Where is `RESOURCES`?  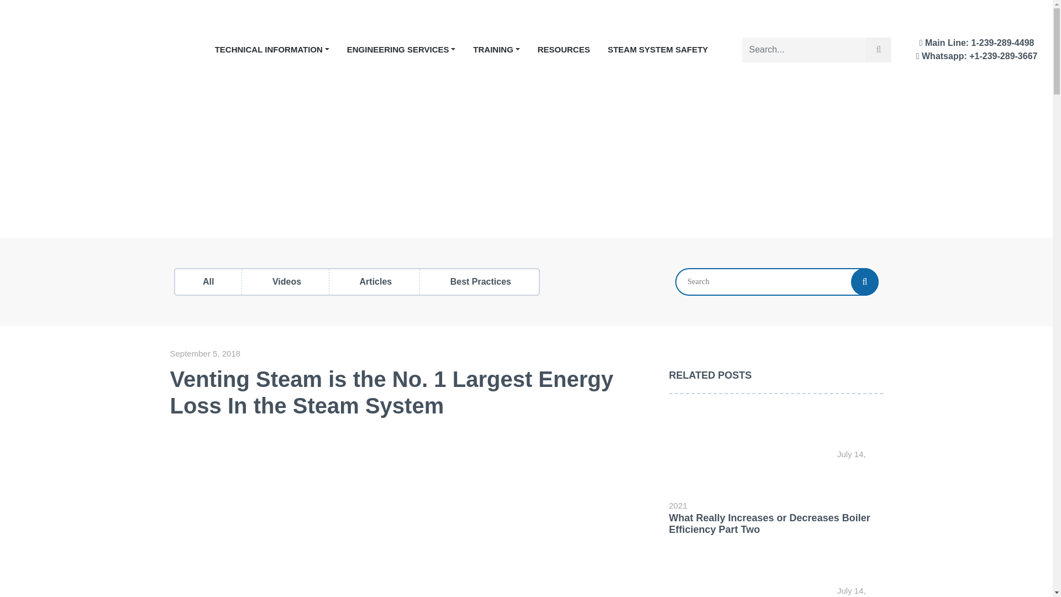
RESOURCES is located at coordinates (564, 50).